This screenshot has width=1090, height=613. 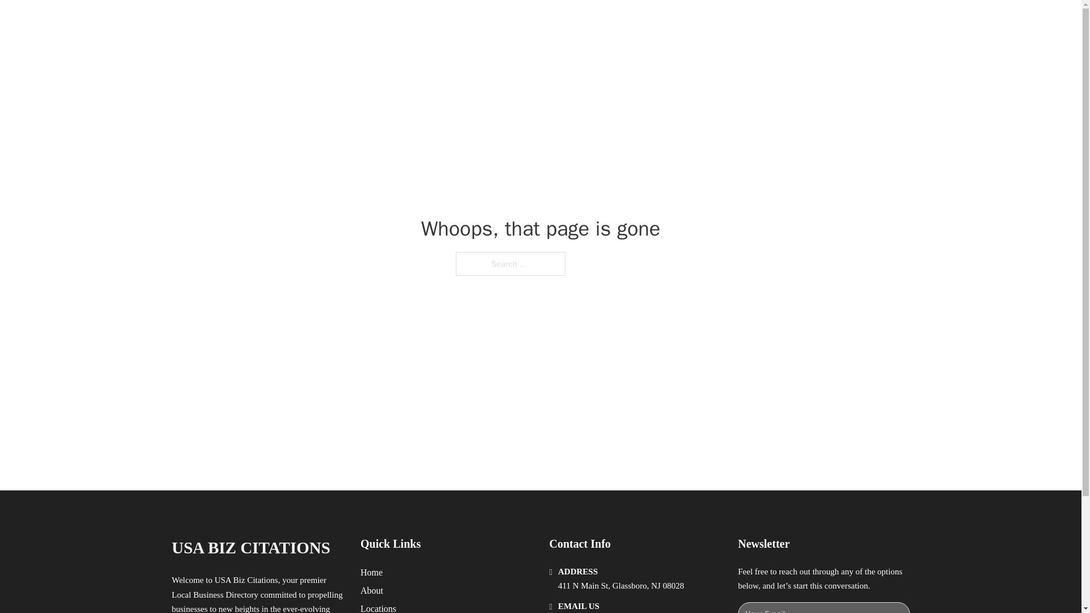 What do you see at coordinates (378, 607) in the screenshot?
I see `Locations` at bounding box center [378, 607].